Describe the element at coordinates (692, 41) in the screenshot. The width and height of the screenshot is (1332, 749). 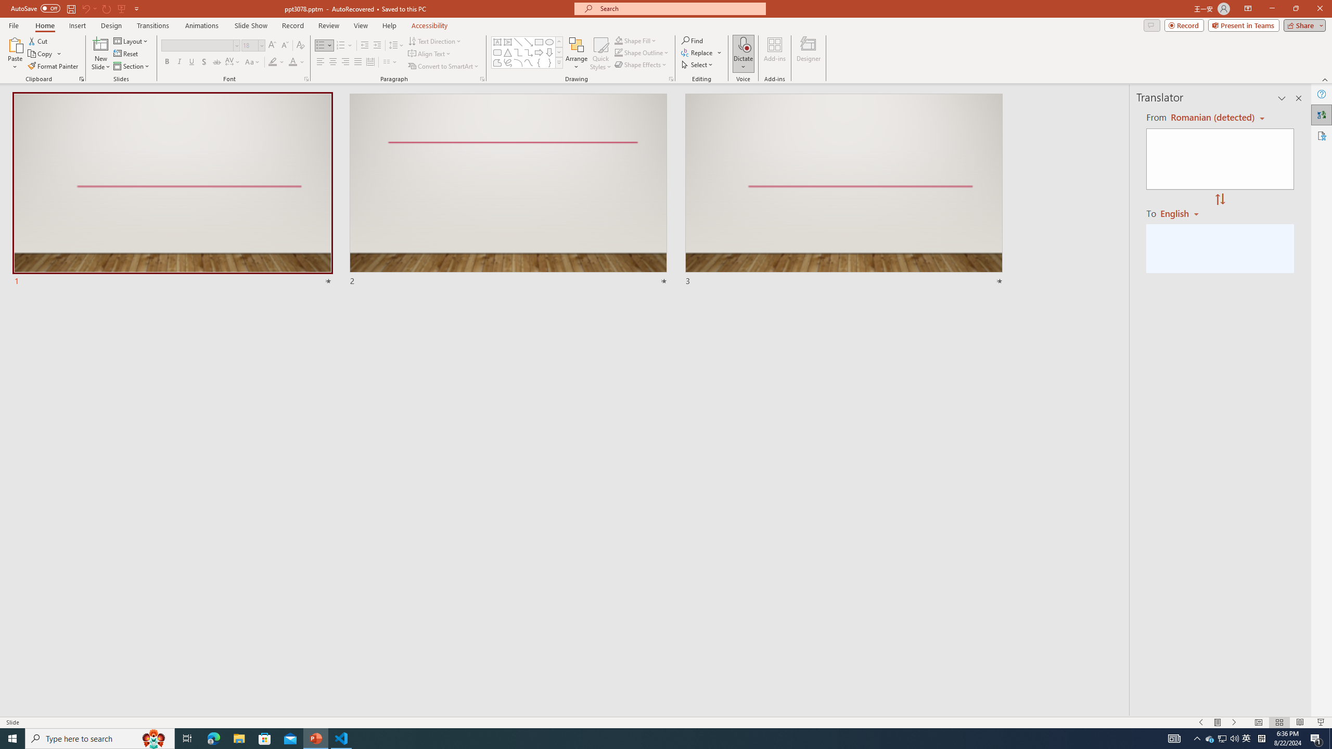
I see `Find...` at that location.